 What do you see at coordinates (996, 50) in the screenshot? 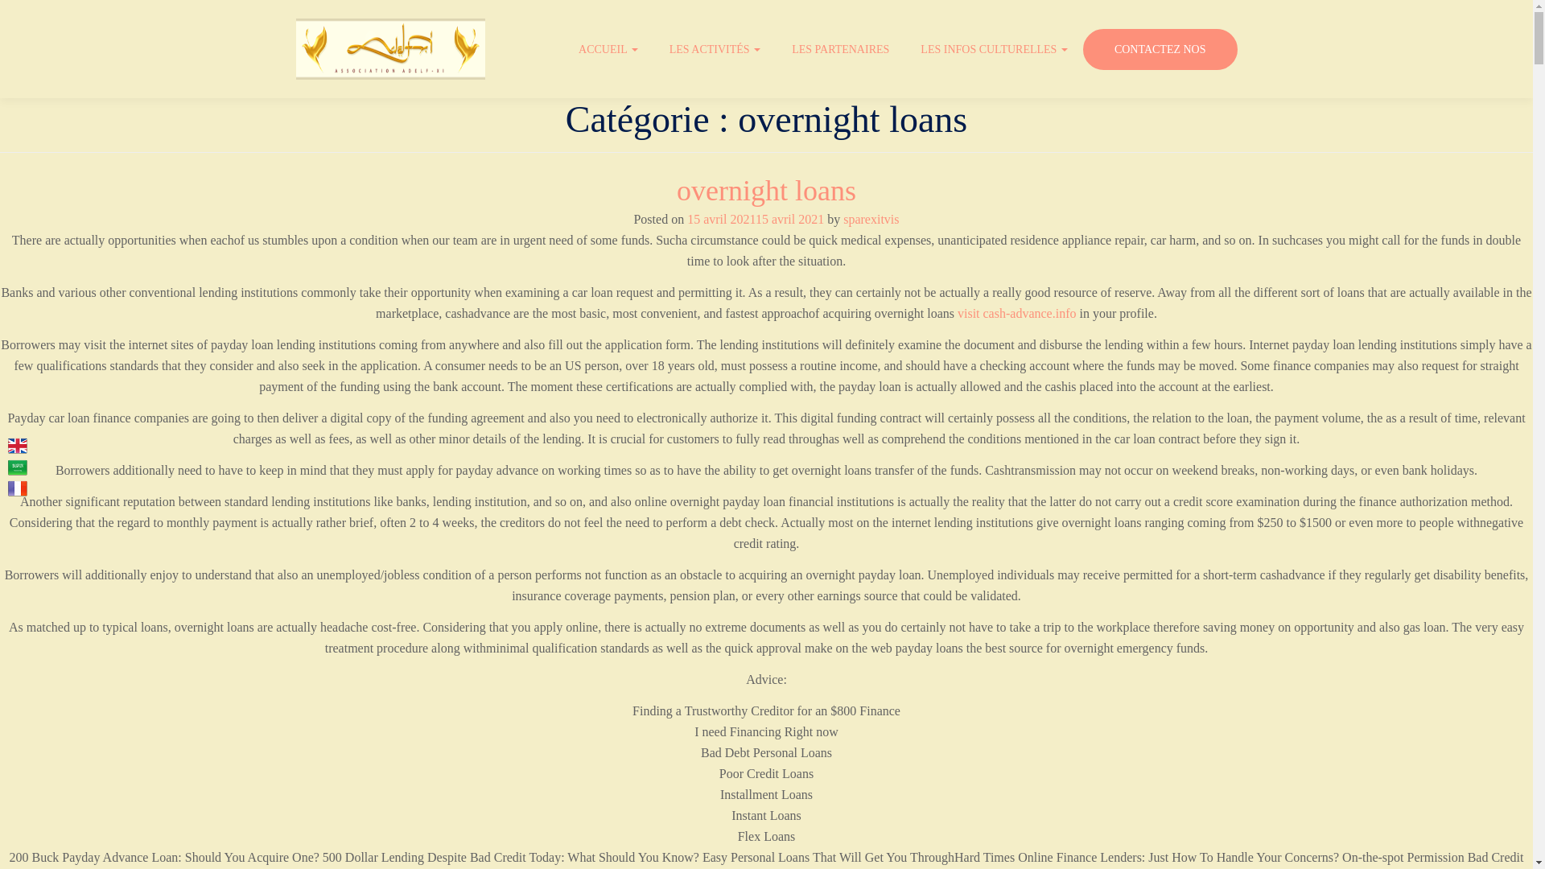
I see `LES INFOS CULTURELLES` at bounding box center [996, 50].